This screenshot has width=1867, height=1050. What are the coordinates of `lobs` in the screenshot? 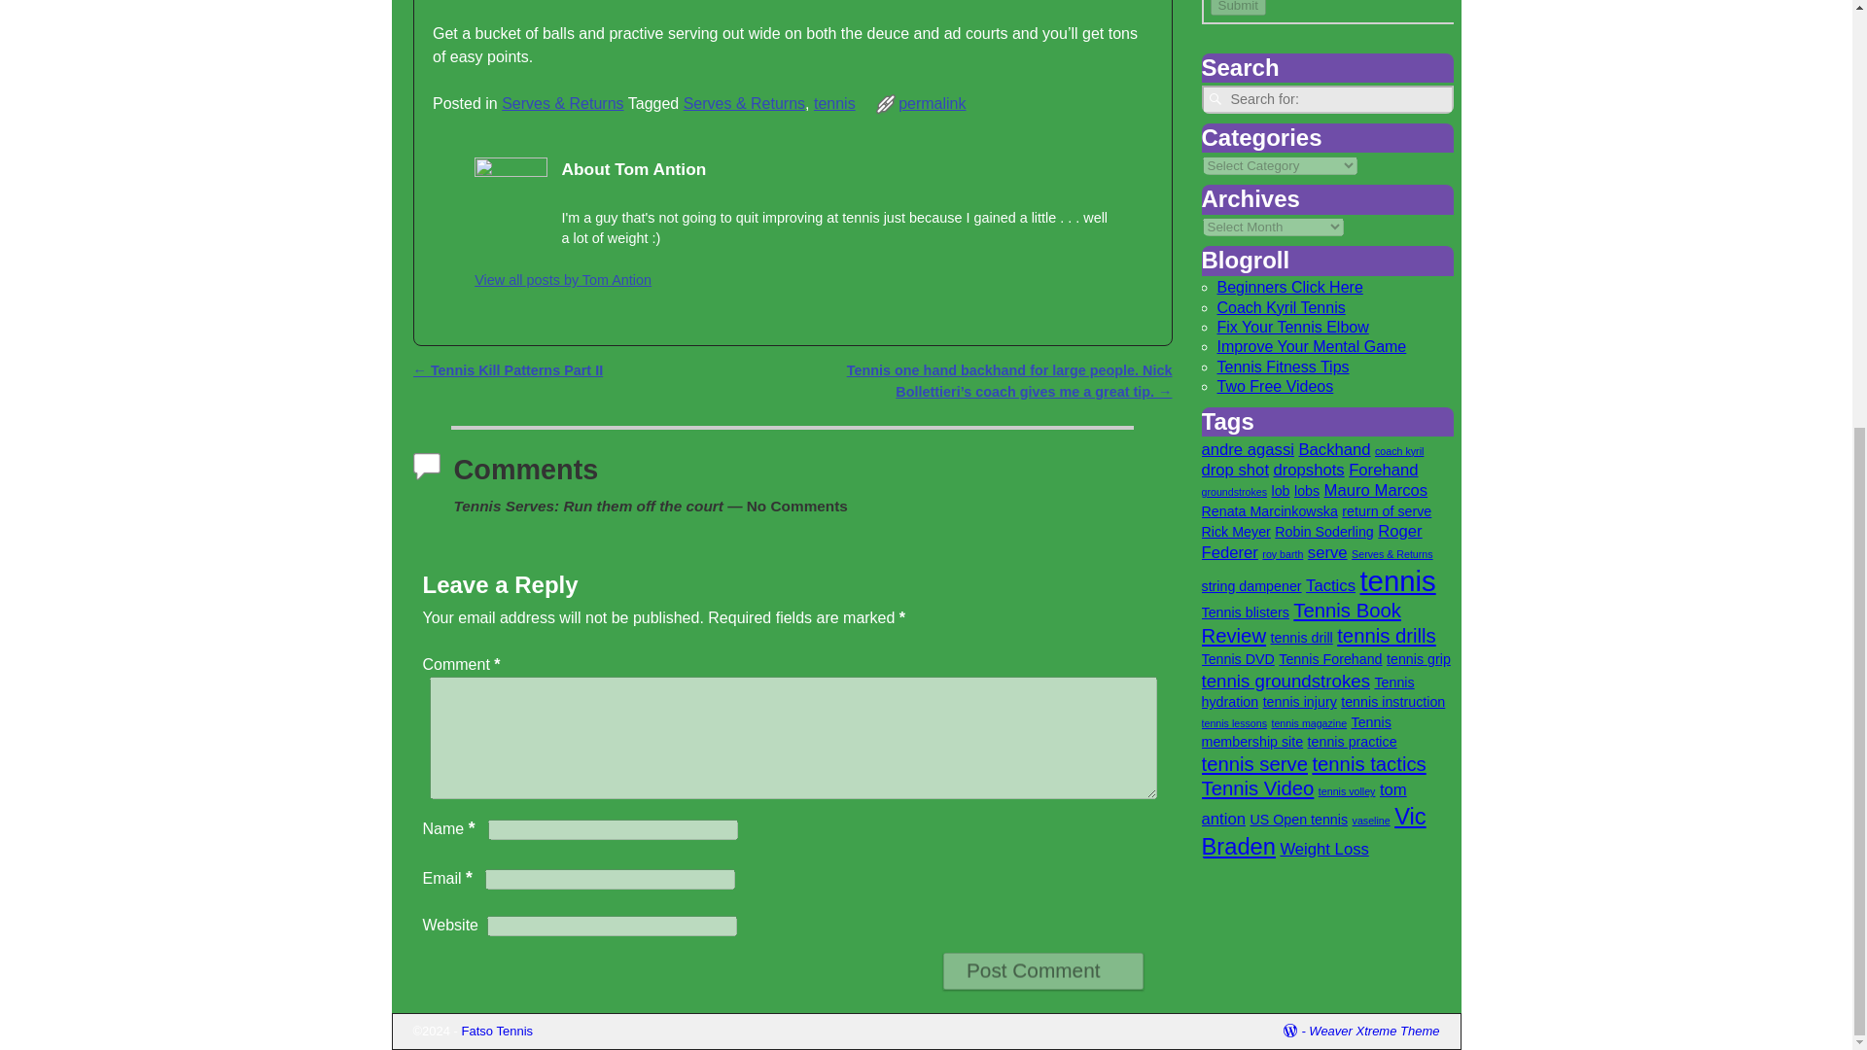 It's located at (1307, 490).